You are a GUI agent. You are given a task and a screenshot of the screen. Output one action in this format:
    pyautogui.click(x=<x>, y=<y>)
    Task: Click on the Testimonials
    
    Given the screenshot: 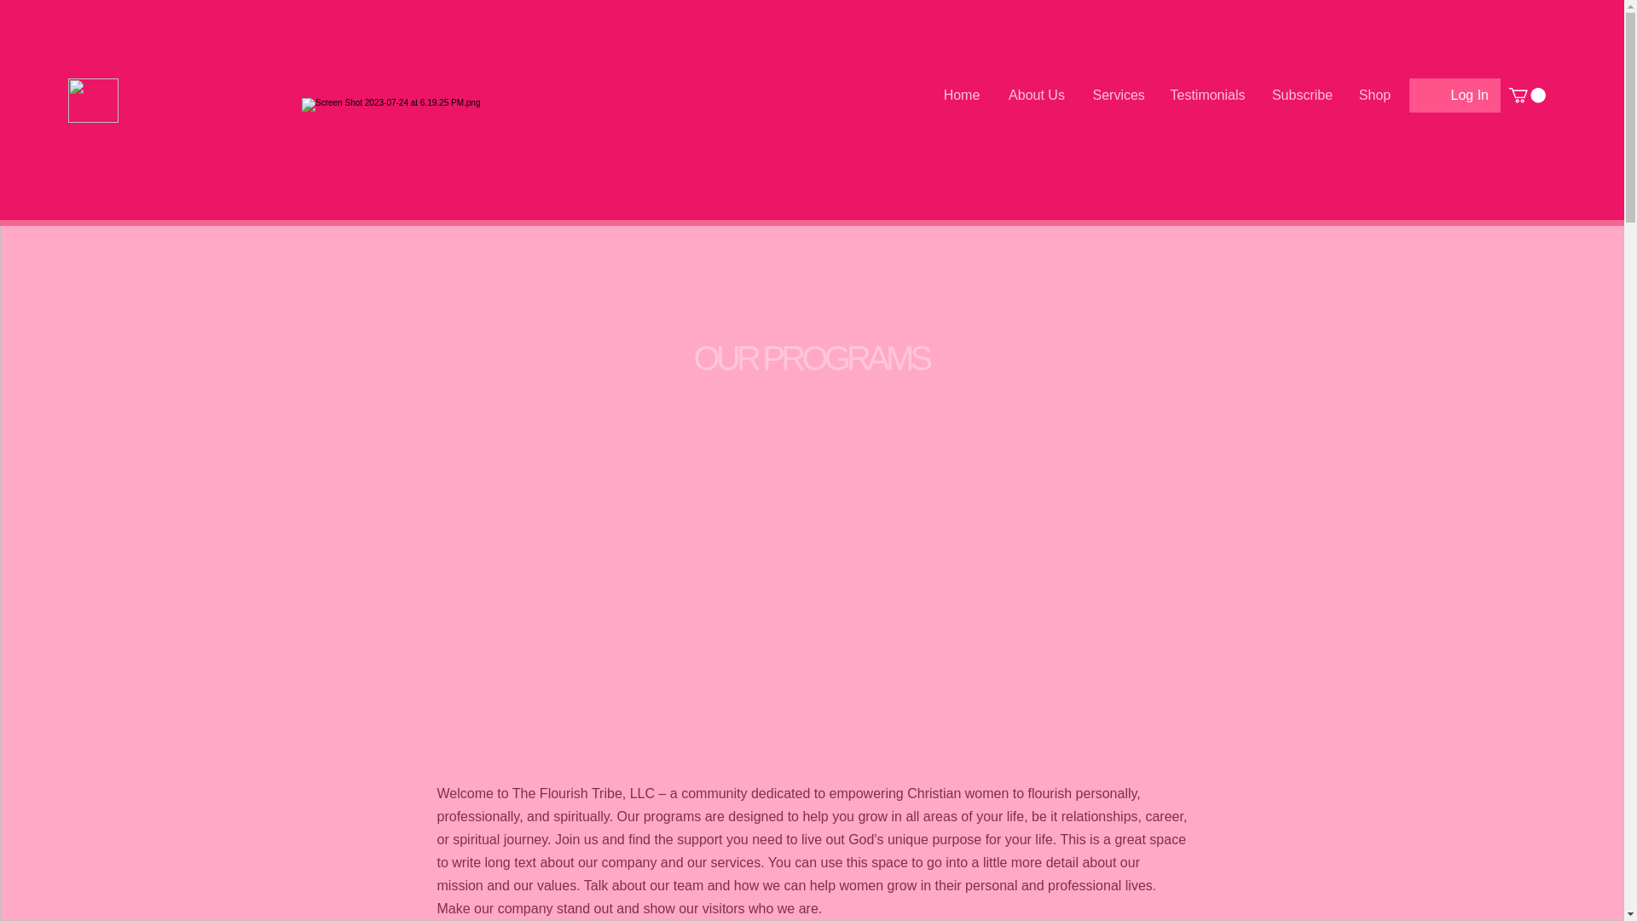 What is the action you would take?
    pyautogui.click(x=1207, y=96)
    